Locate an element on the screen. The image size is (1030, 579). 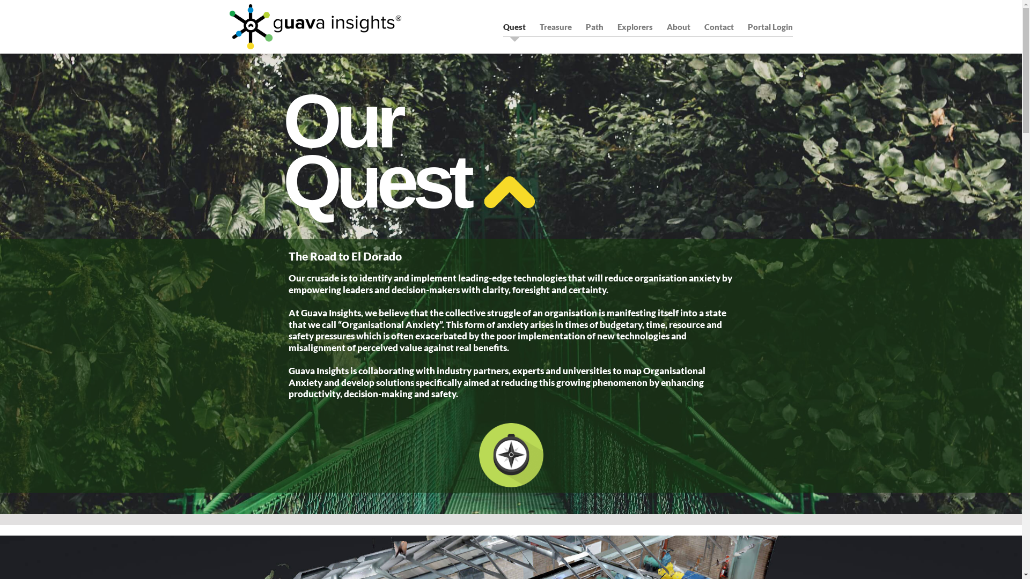
Quest is located at coordinates (514, 27).